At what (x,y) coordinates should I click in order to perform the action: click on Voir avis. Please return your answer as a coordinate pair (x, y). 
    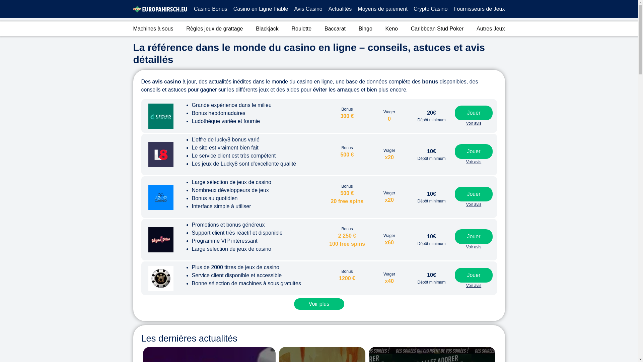
    Looking at the image, I should click on (474, 286).